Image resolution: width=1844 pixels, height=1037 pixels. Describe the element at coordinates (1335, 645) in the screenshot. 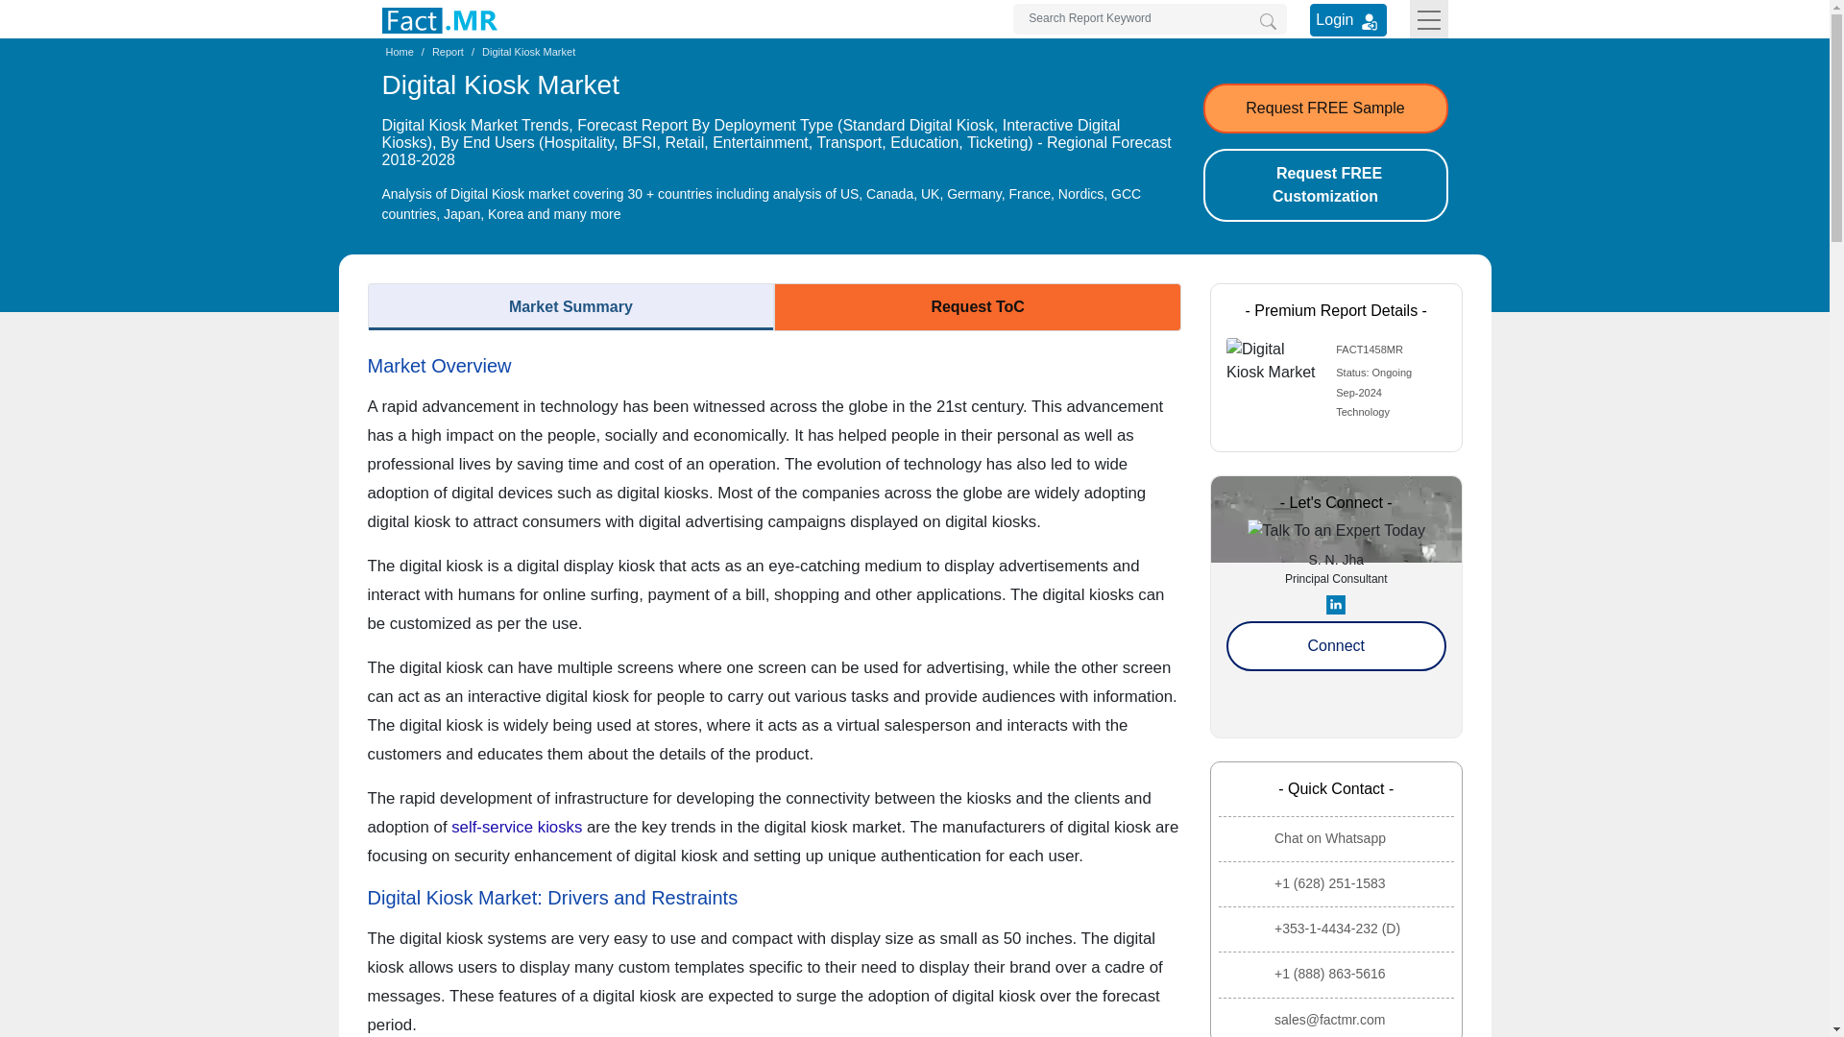

I see `Connect` at that location.